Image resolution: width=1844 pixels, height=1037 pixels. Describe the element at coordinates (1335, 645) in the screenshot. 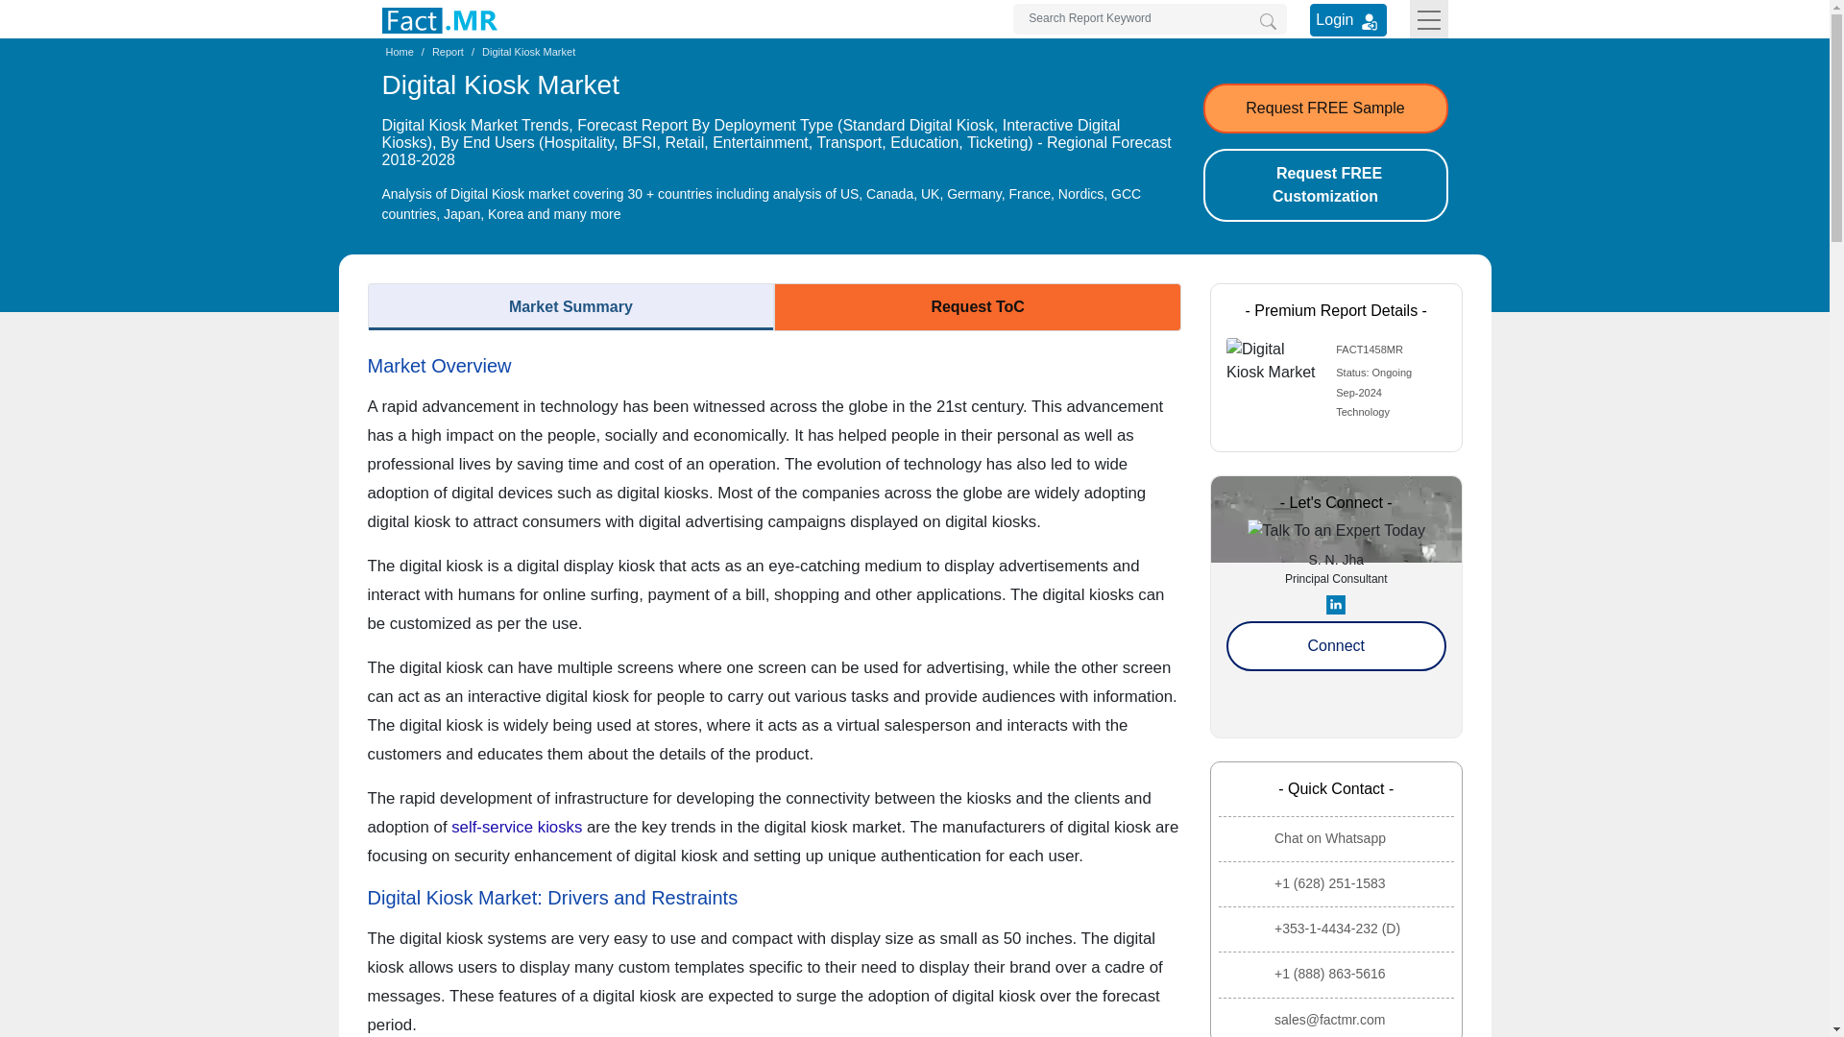

I see `Connect` at that location.